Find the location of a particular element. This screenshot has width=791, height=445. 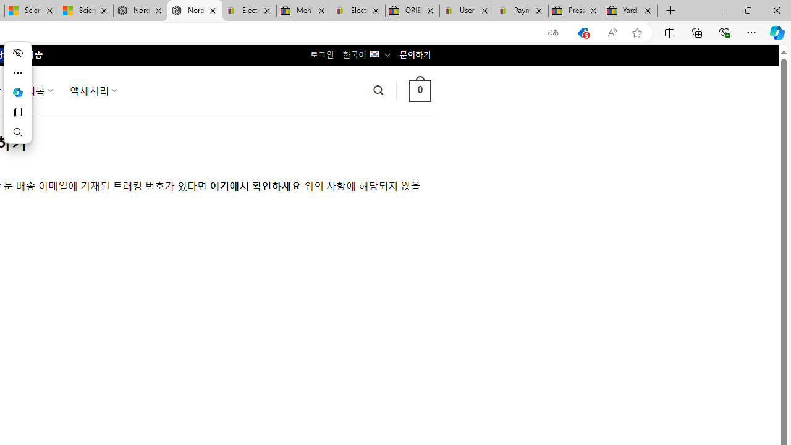

Copy is located at coordinates (17, 112).